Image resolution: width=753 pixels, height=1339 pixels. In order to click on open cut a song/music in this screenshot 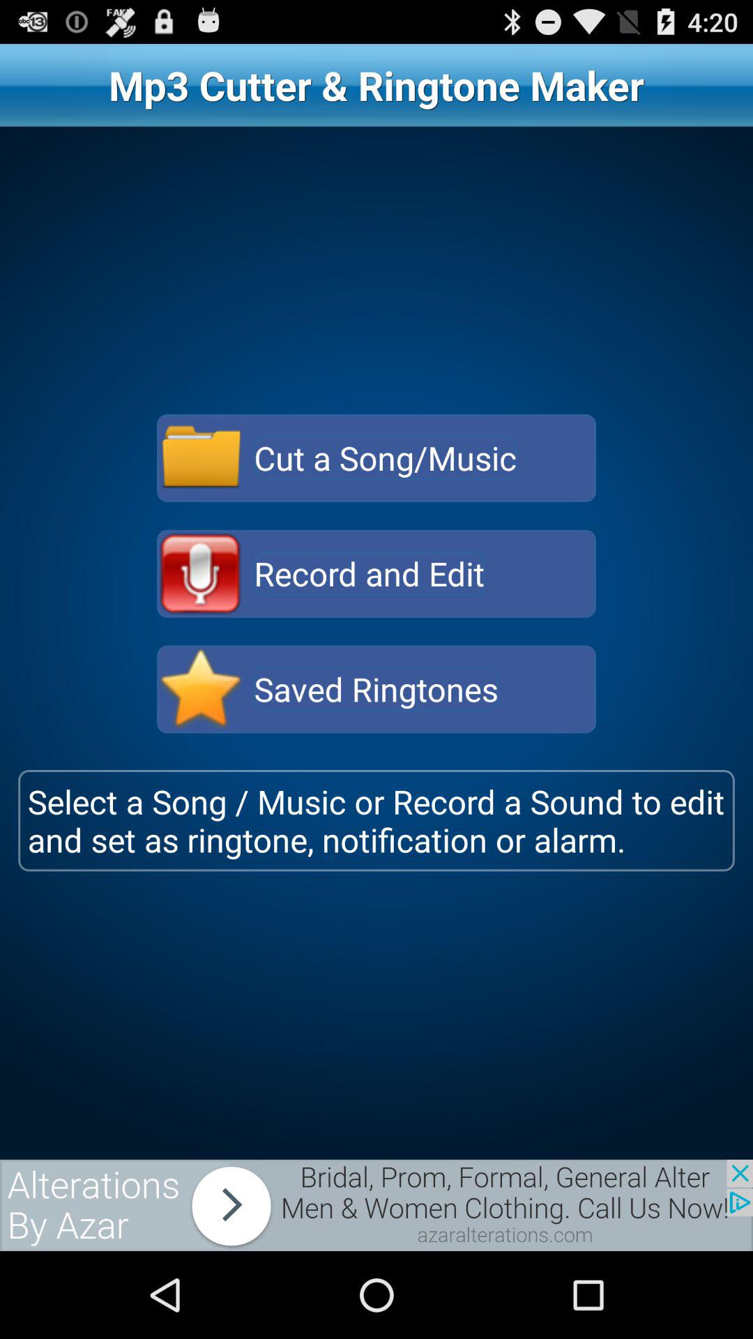, I will do `click(201, 458)`.